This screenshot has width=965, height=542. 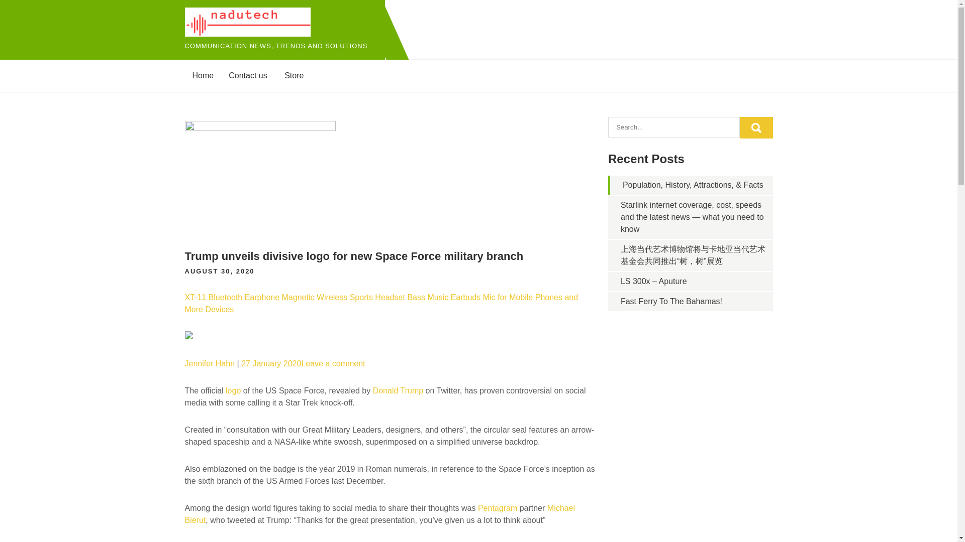 I want to click on Home, so click(x=203, y=75).